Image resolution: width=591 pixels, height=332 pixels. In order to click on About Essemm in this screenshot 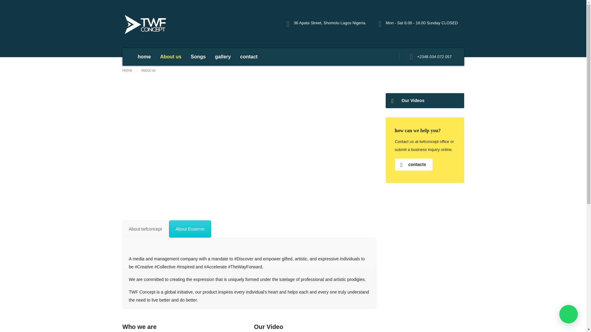, I will do `click(190, 229)`.